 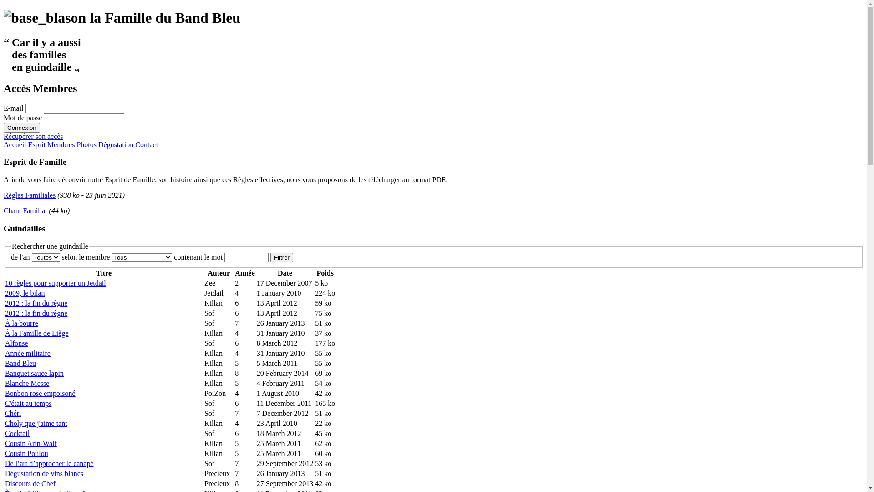 What do you see at coordinates (31, 444) in the screenshot?
I see `Cousin Arin-Walf` at bounding box center [31, 444].